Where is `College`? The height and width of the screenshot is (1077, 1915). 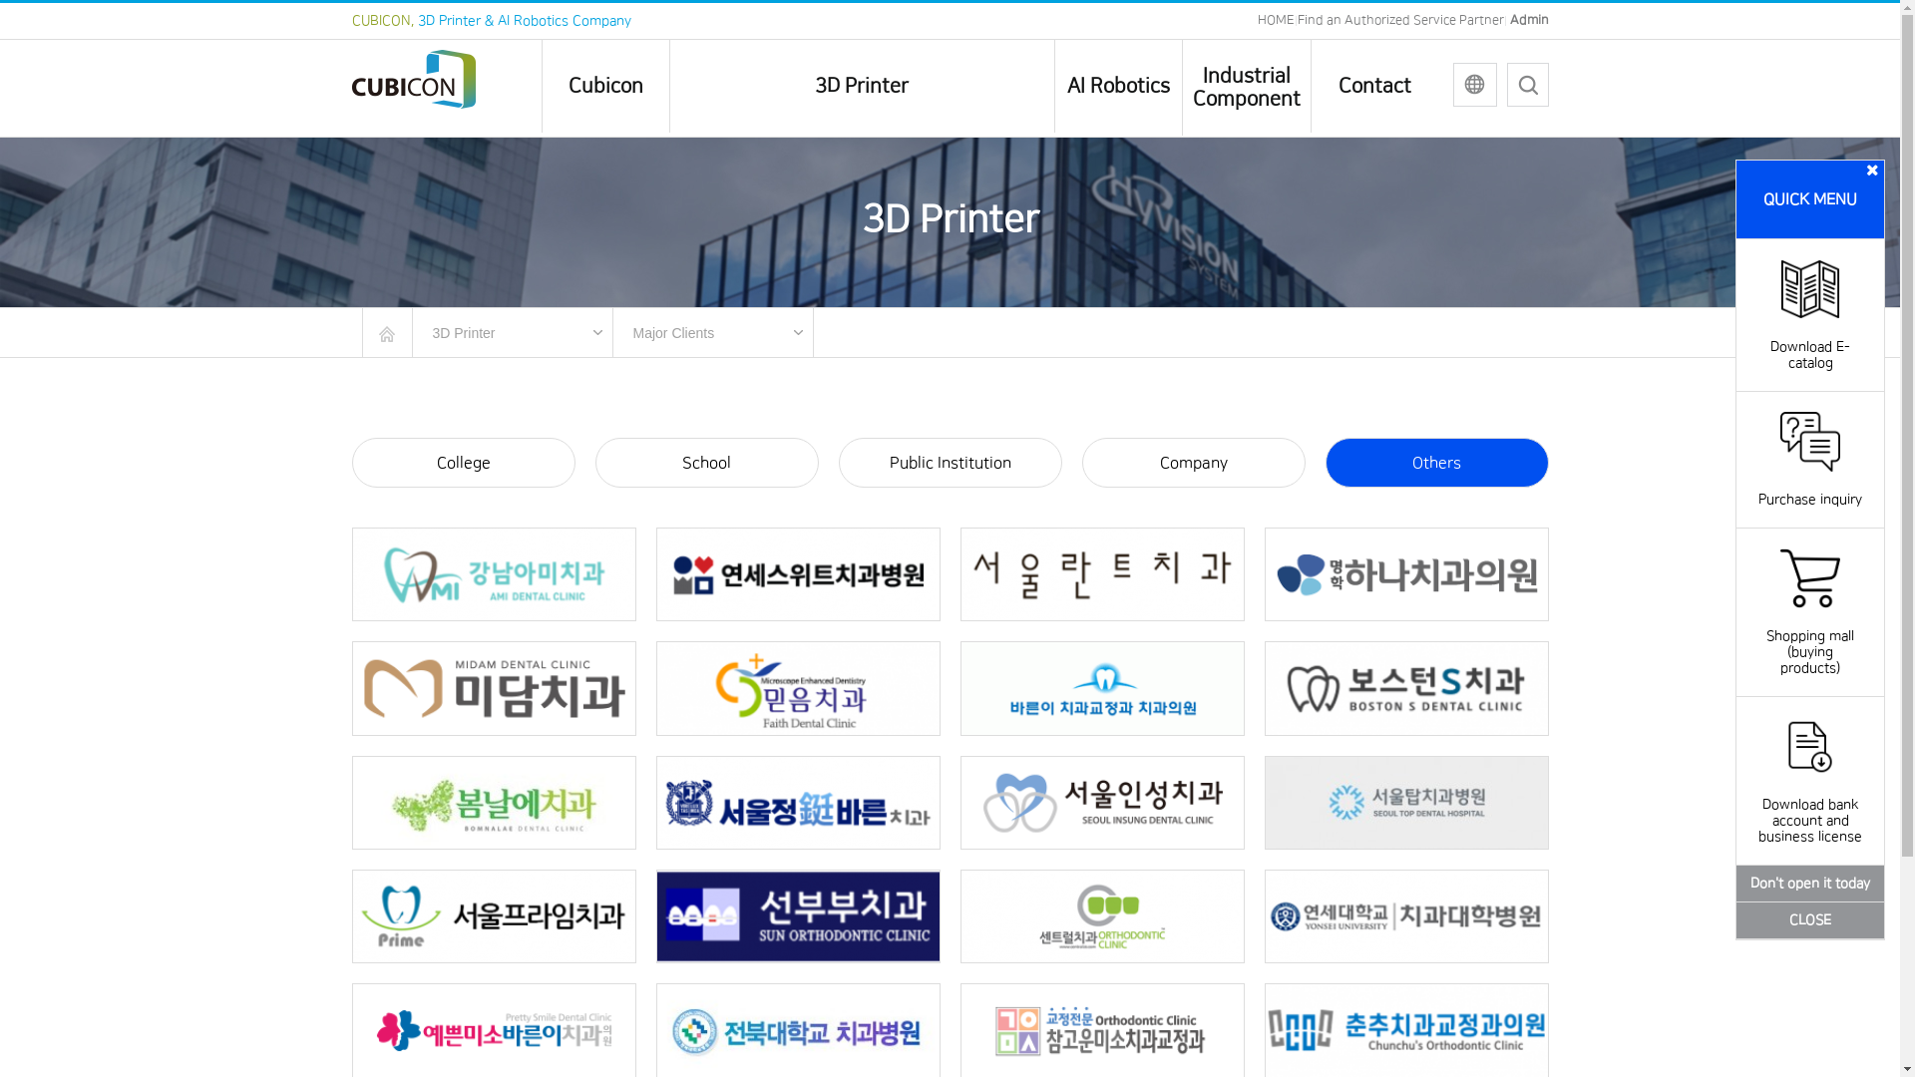 College is located at coordinates (463, 463).